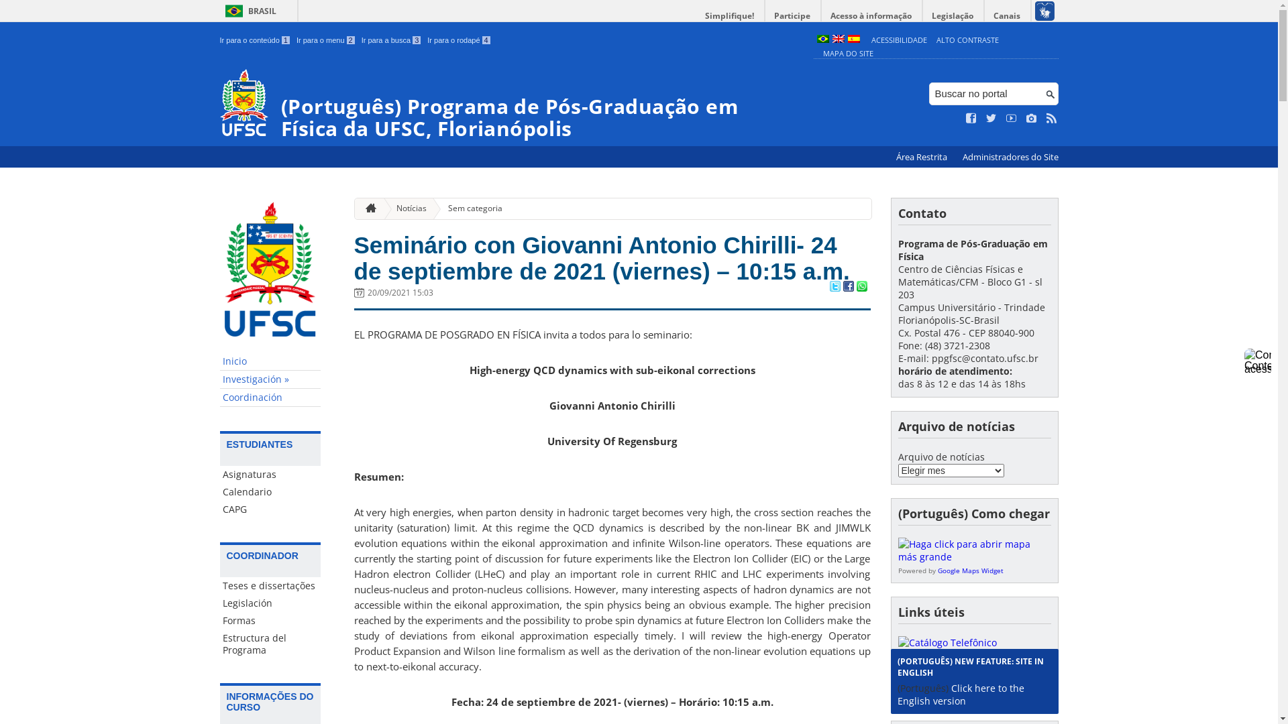 The height and width of the screenshot is (724, 1288). What do you see at coordinates (248, 11) in the screenshot?
I see `BRASIL` at bounding box center [248, 11].